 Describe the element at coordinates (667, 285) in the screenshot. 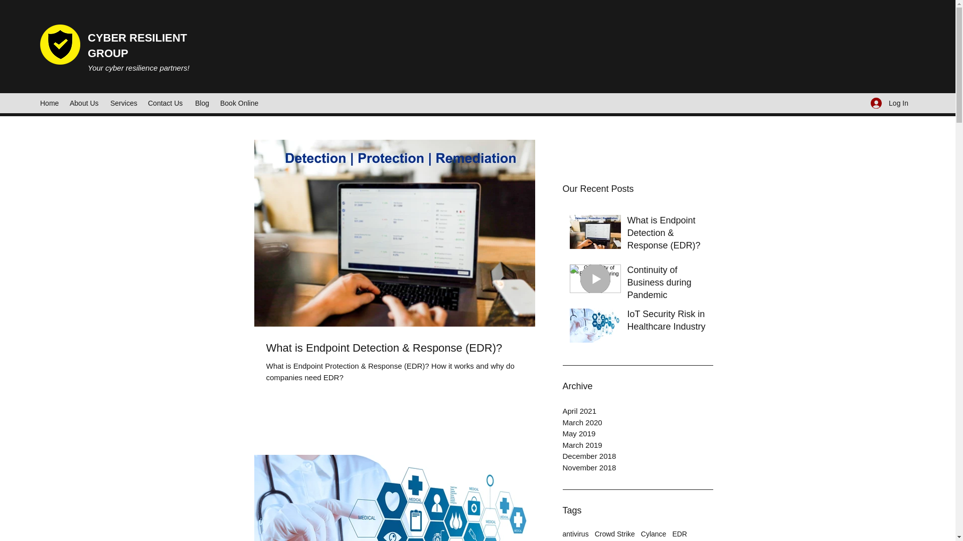

I see `Continuity of Business during Pandemic` at that location.